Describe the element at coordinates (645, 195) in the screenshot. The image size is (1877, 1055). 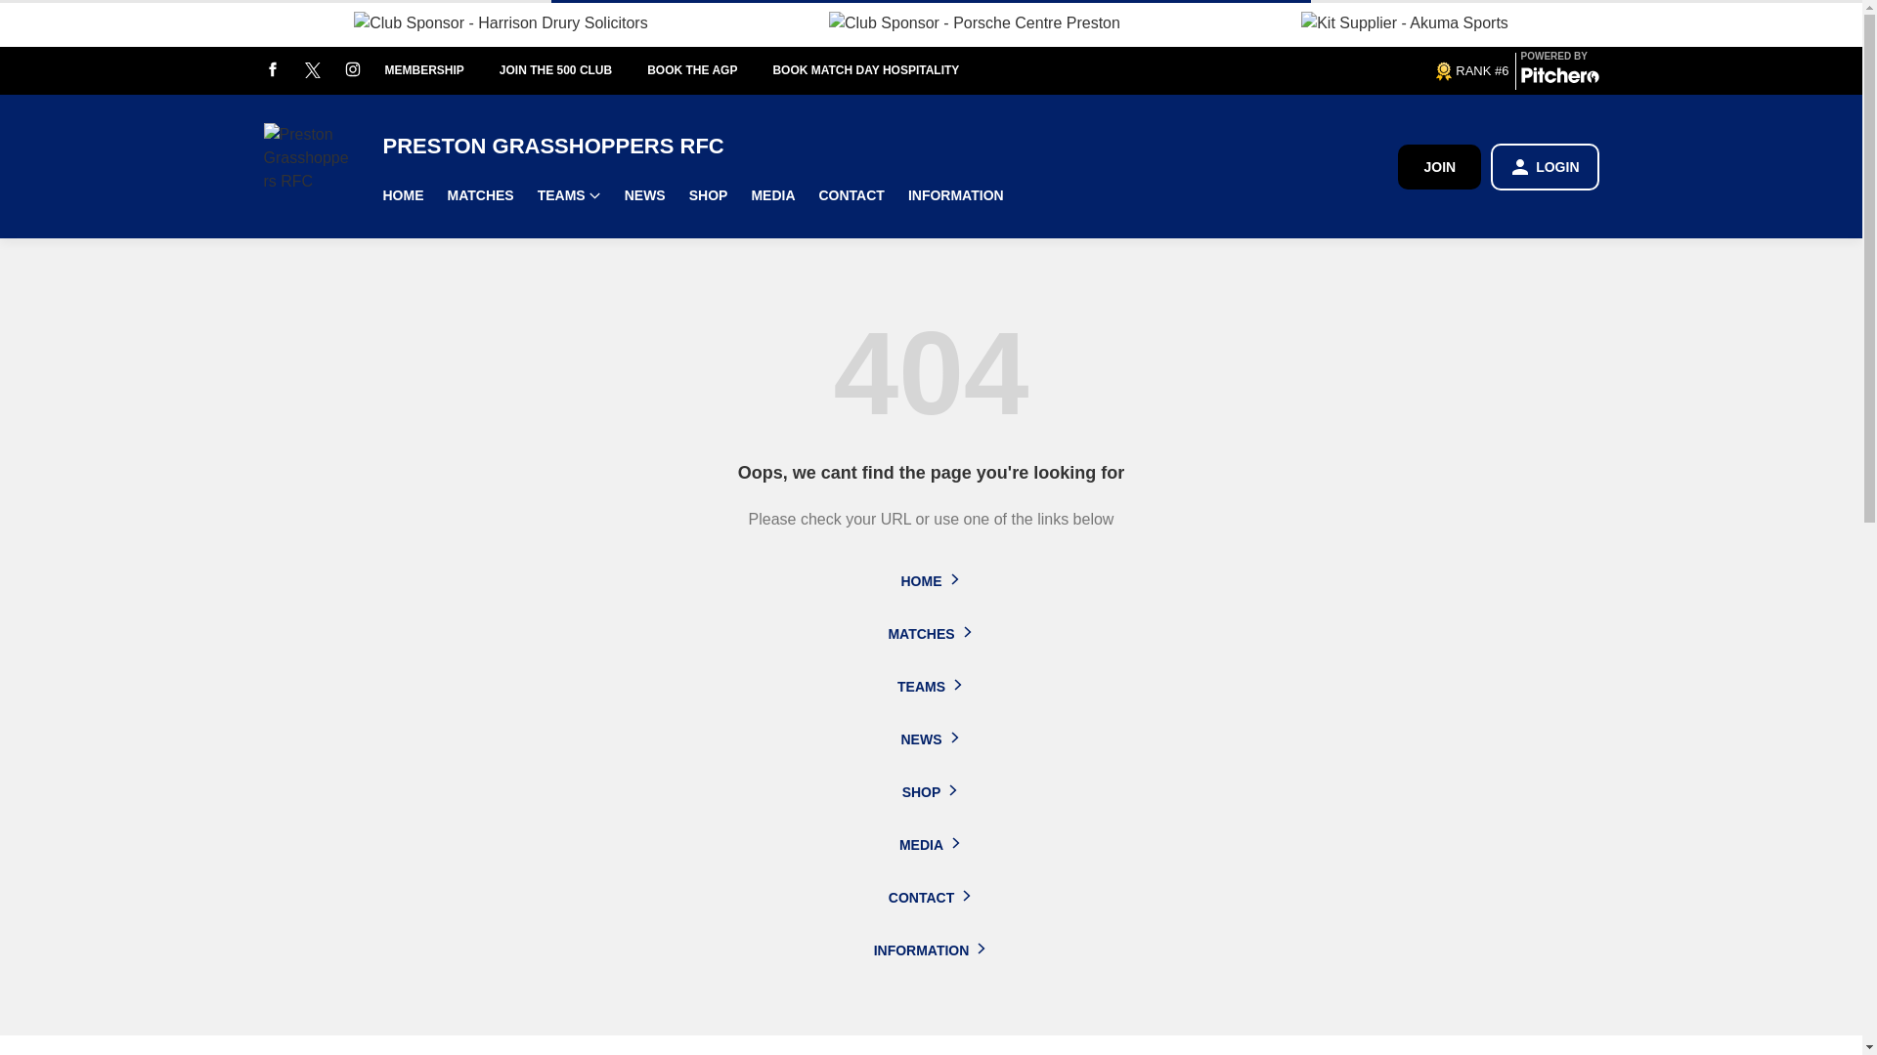
I see `NEWS` at that location.